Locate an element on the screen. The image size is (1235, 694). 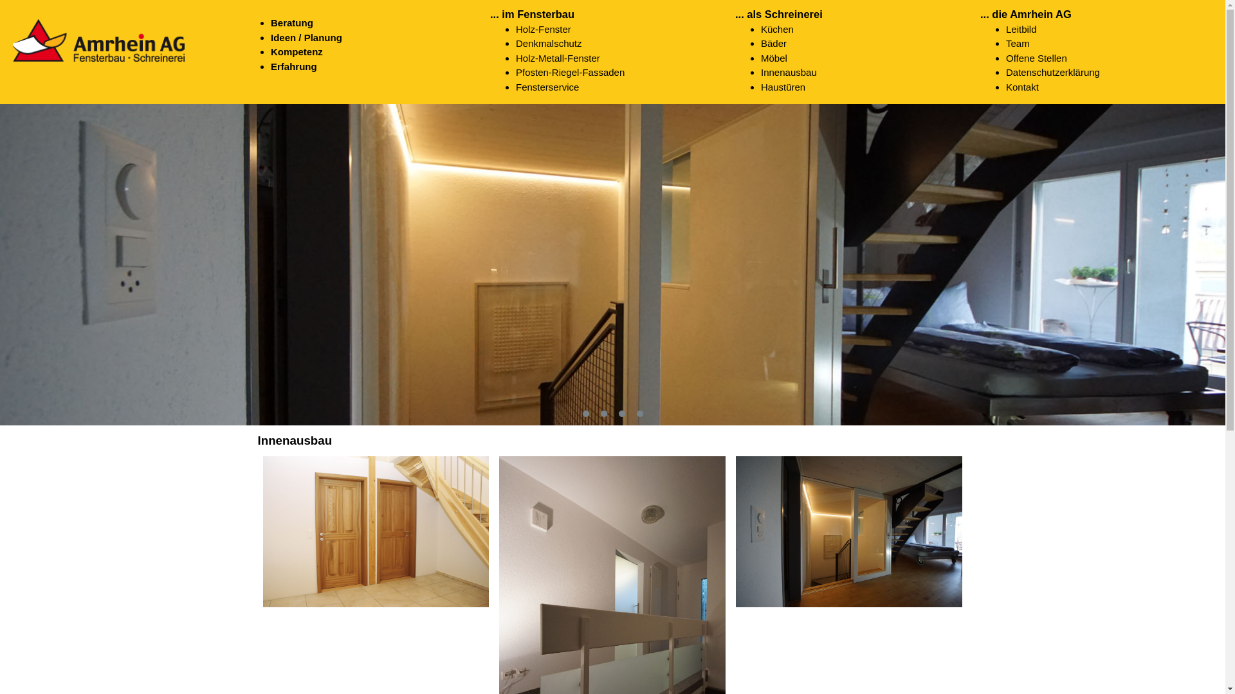
Holz-Fenster is located at coordinates (625, 30).